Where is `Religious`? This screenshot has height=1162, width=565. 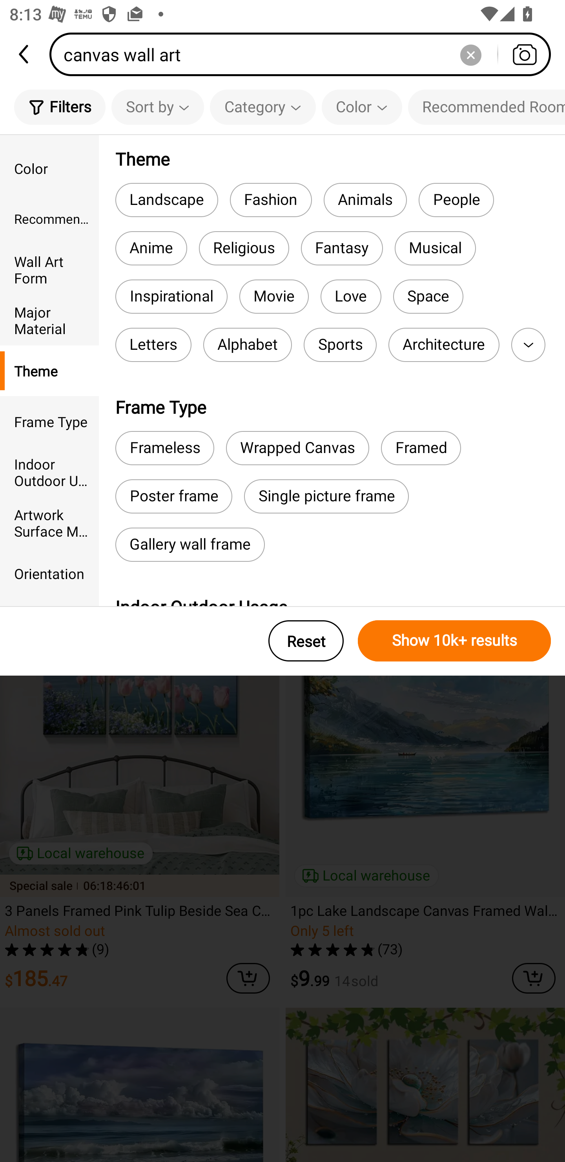
Religious is located at coordinates (244, 248).